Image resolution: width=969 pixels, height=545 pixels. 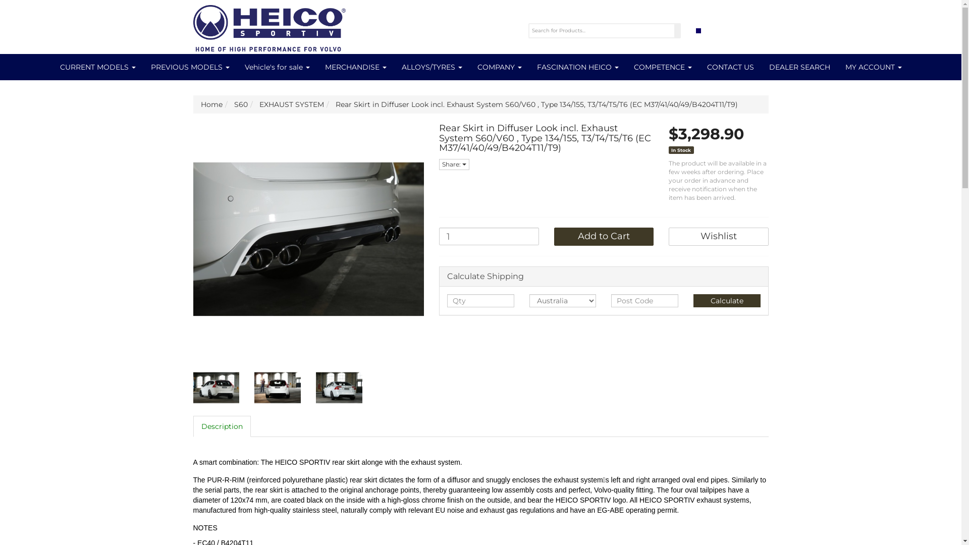 What do you see at coordinates (355, 67) in the screenshot?
I see `MERCHANDISE` at bounding box center [355, 67].